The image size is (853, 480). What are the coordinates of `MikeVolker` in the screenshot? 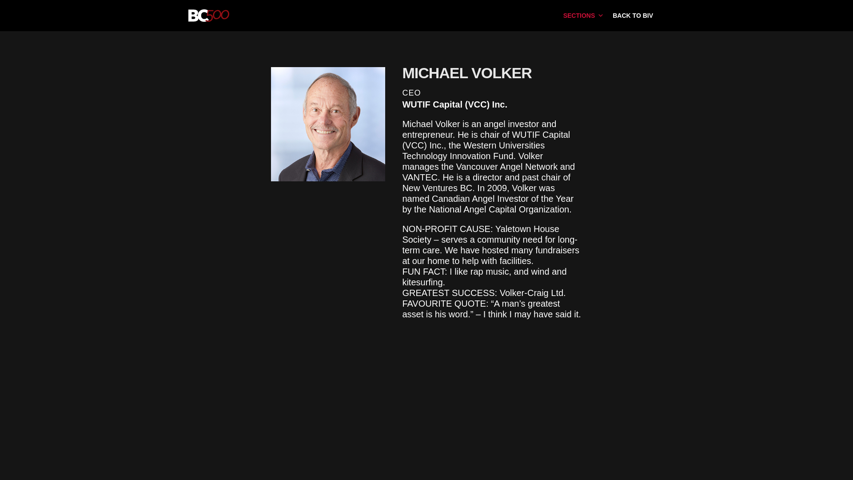 It's located at (328, 124).